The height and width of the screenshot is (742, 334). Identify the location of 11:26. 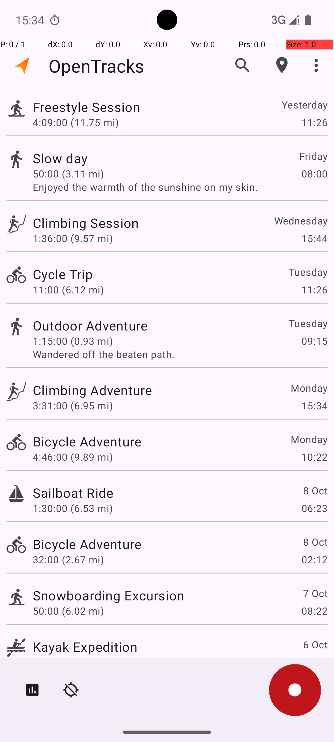
(314, 122).